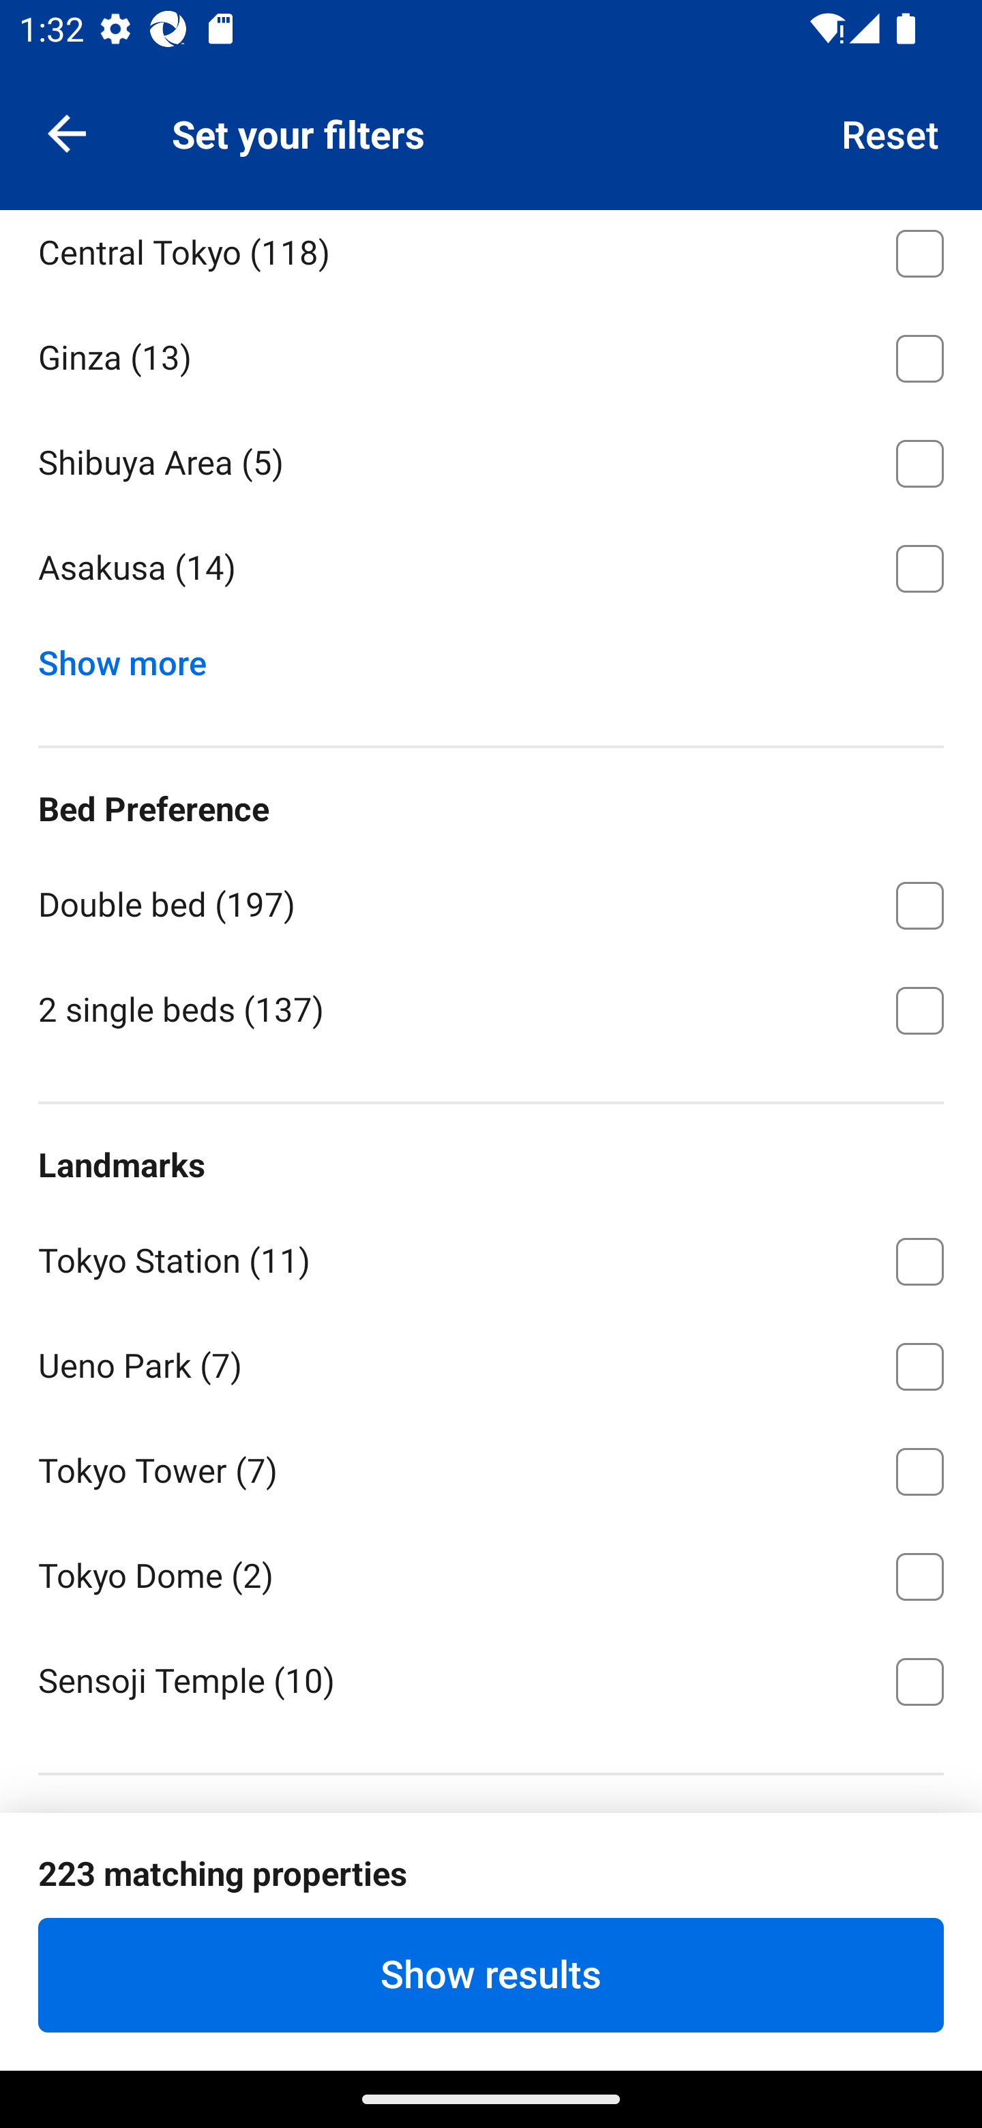 The width and height of the screenshot is (982, 2128). Describe the element at coordinates (491, 1256) in the screenshot. I see `Tokyo Station ⁦(11)` at that location.